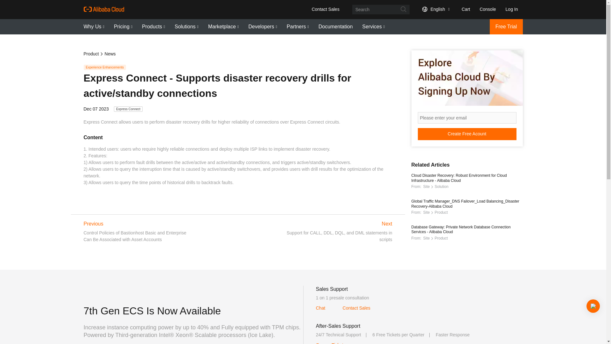 Image resolution: width=611 pixels, height=344 pixels. I want to click on English, so click(435, 9).